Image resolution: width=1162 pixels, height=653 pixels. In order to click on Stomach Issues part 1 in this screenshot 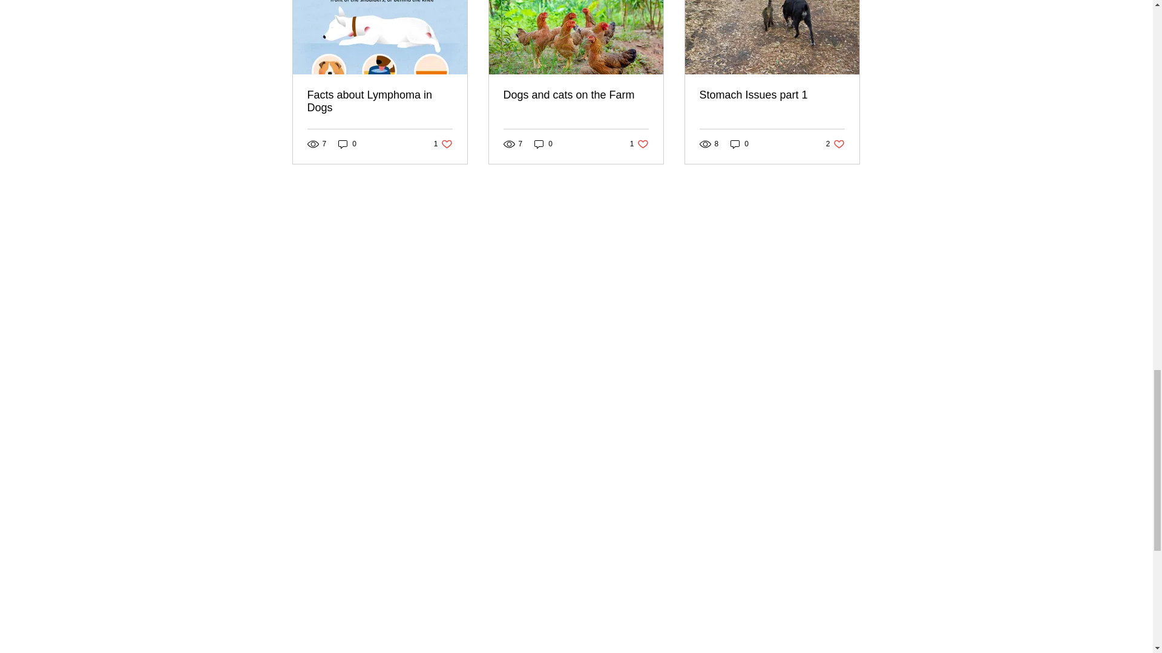, I will do `click(772, 95)`.